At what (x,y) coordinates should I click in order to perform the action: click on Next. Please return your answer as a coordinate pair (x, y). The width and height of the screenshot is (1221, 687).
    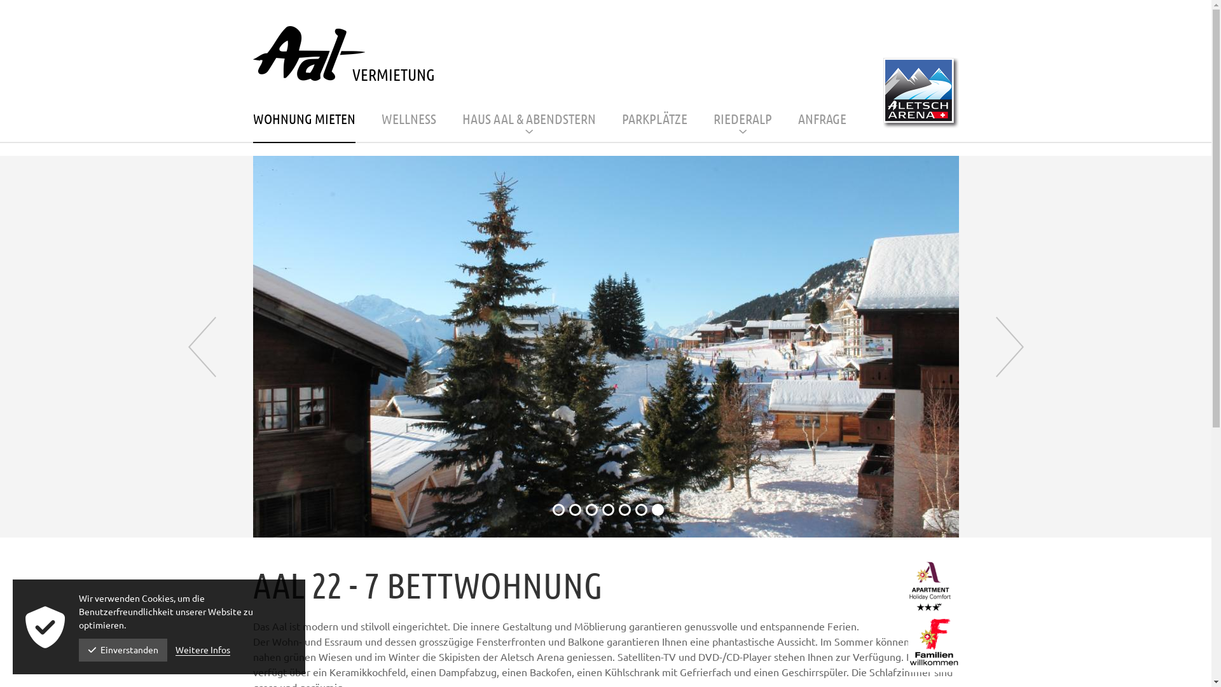
    Looking at the image, I should click on (1010, 347).